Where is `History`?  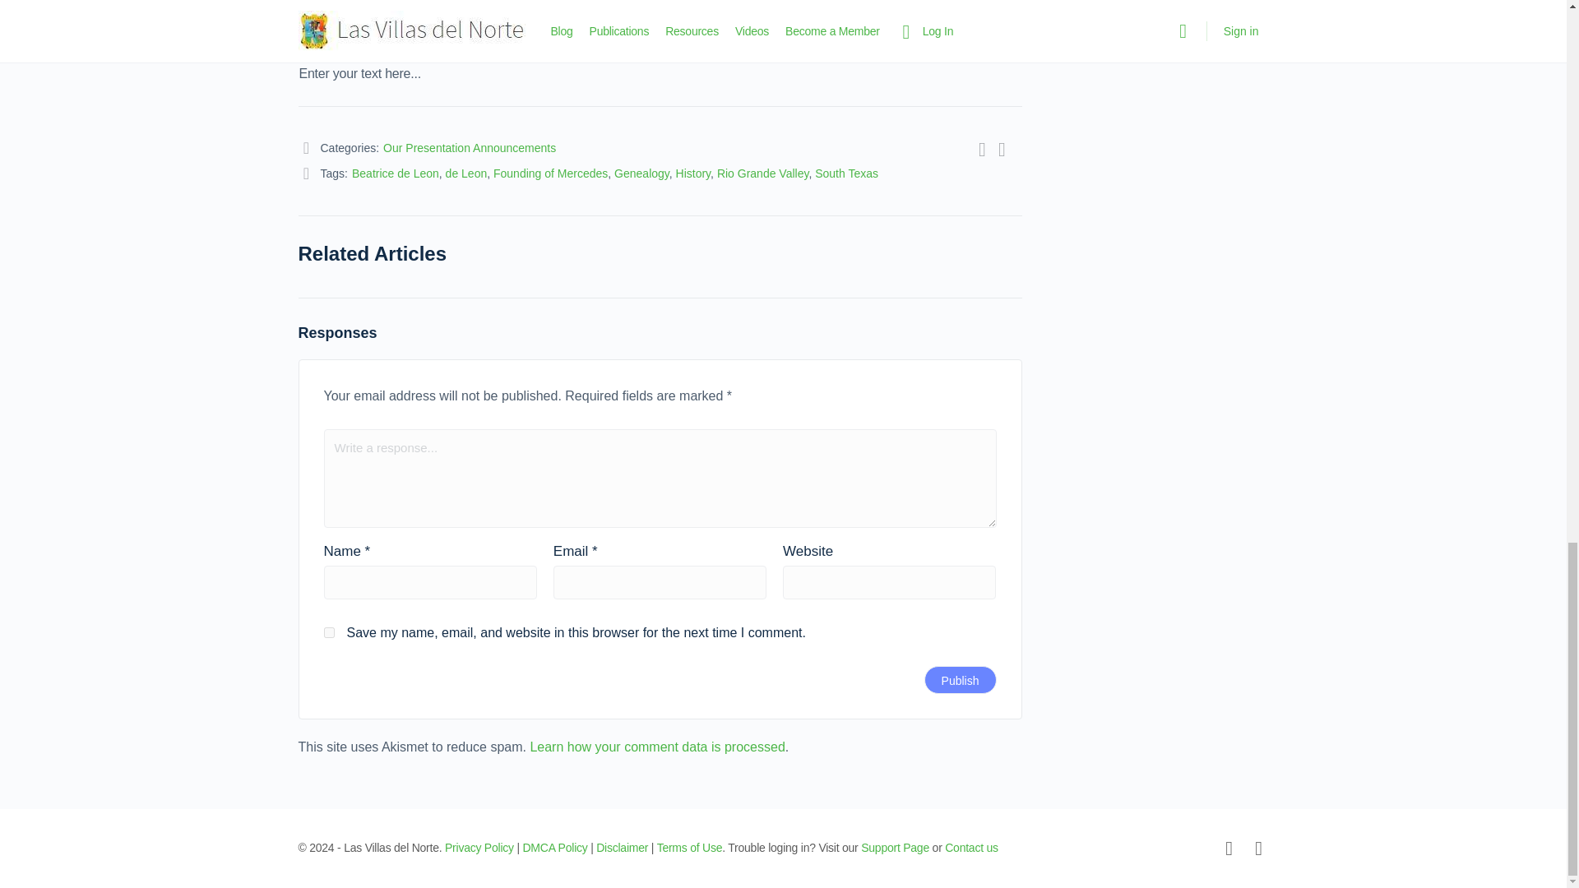 History is located at coordinates (693, 173).